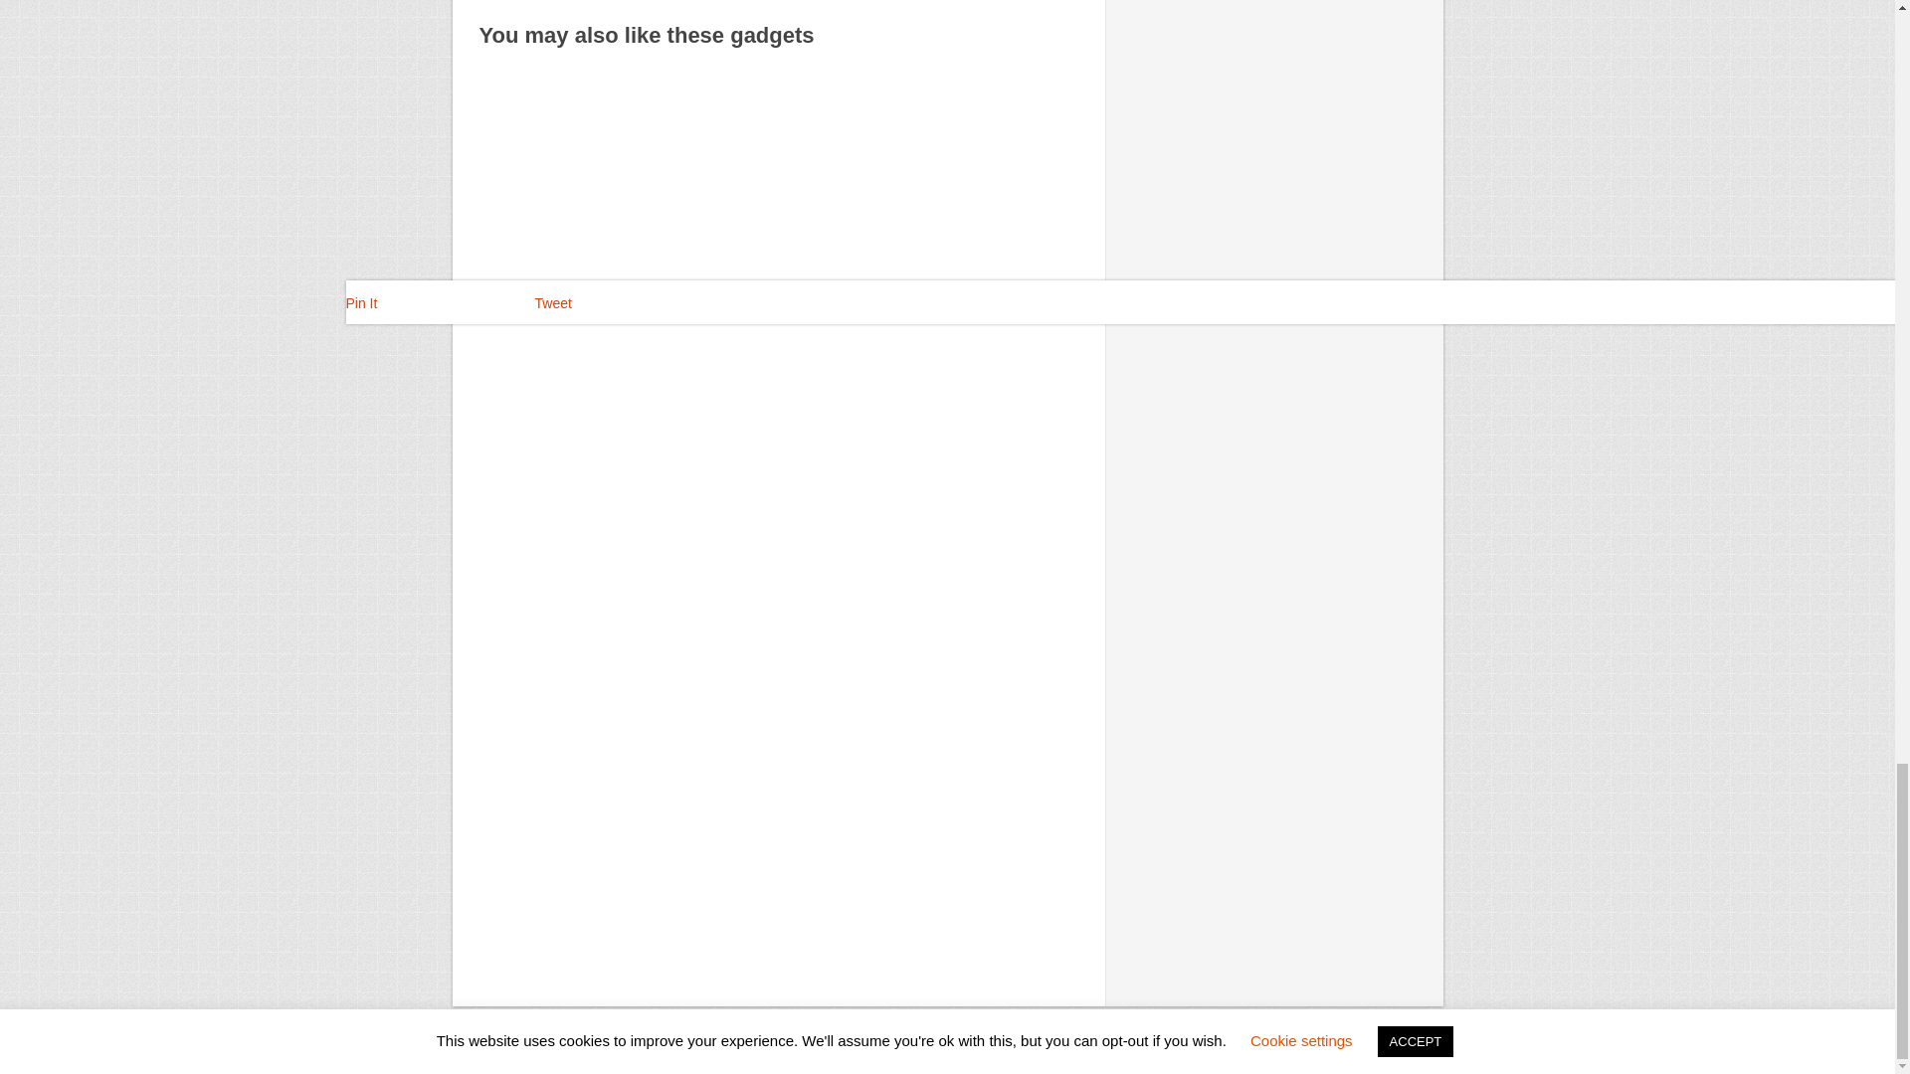 The image size is (1910, 1074). Describe the element at coordinates (778, 243) in the screenshot. I see `Advertisement` at that location.